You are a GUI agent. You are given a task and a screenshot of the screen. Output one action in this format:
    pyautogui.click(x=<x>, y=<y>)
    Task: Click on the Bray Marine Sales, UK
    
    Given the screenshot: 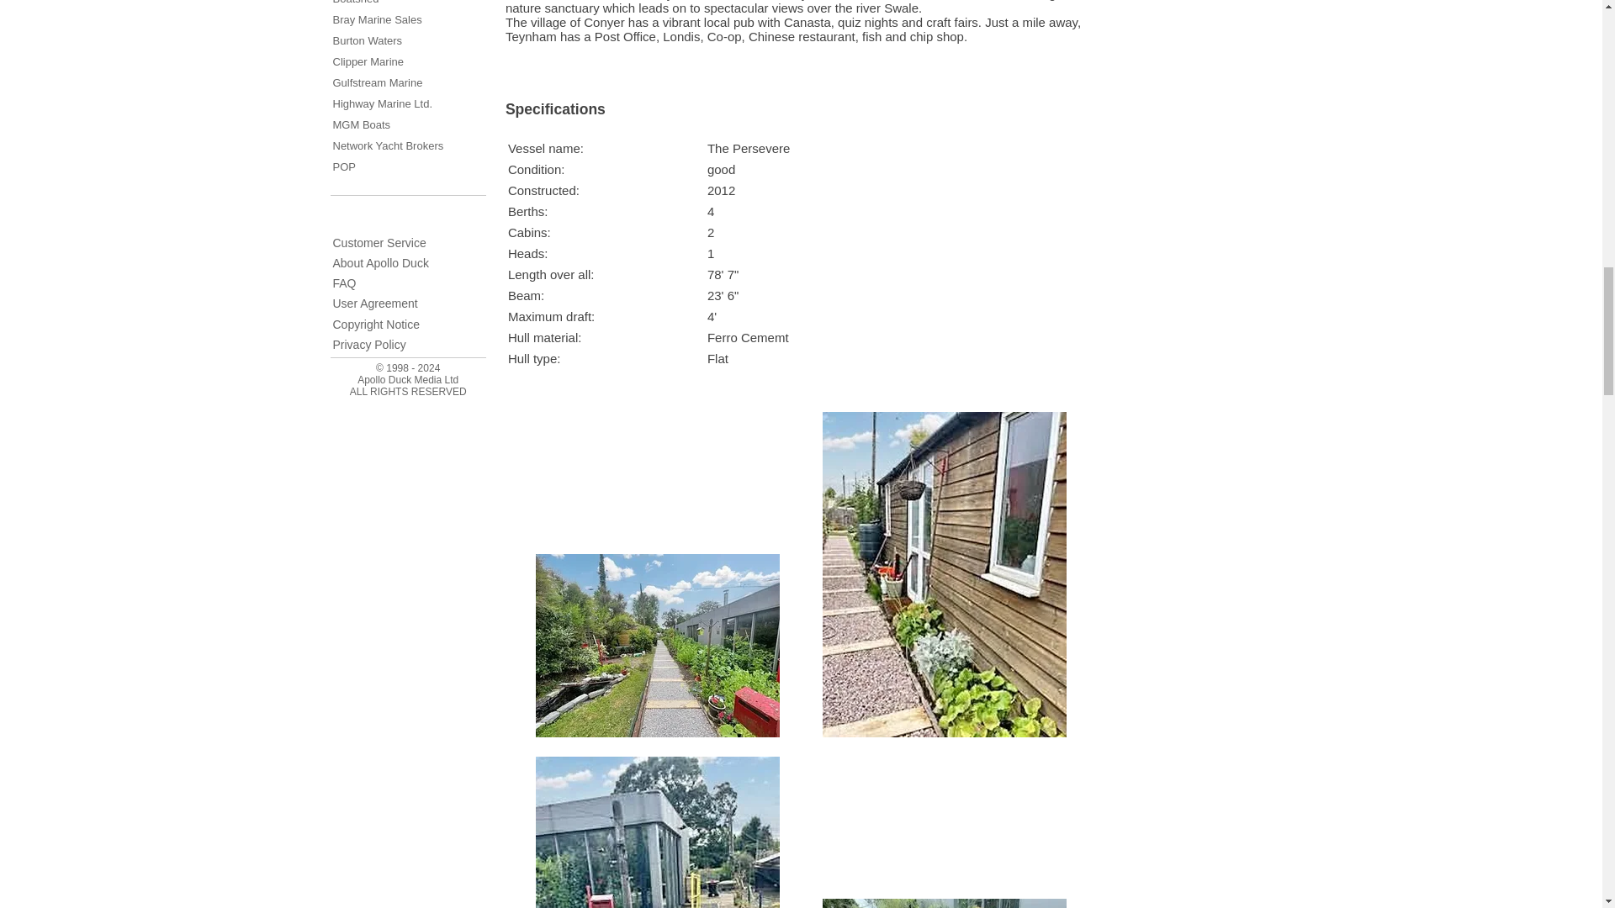 What is the action you would take?
    pyautogui.click(x=377, y=20)
    